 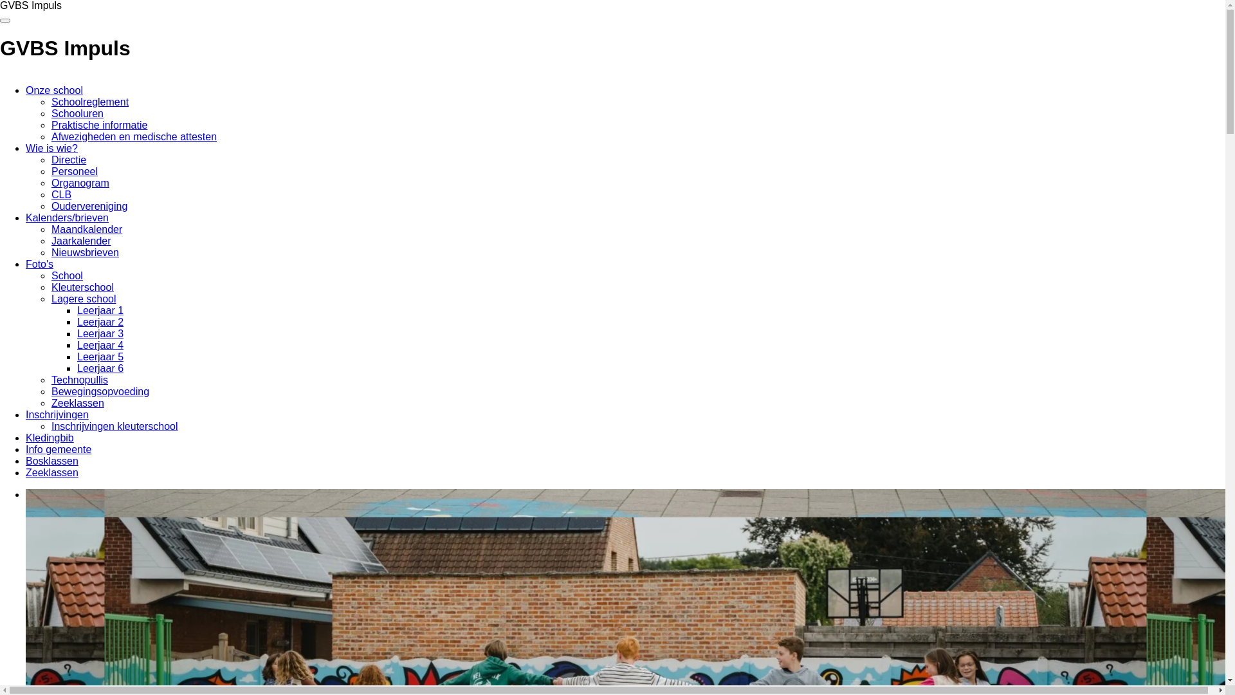 What do you see at coordinates (100, 357) in the screenshot?
I see `Leerjaar 5` at bounding box center [100, 357].